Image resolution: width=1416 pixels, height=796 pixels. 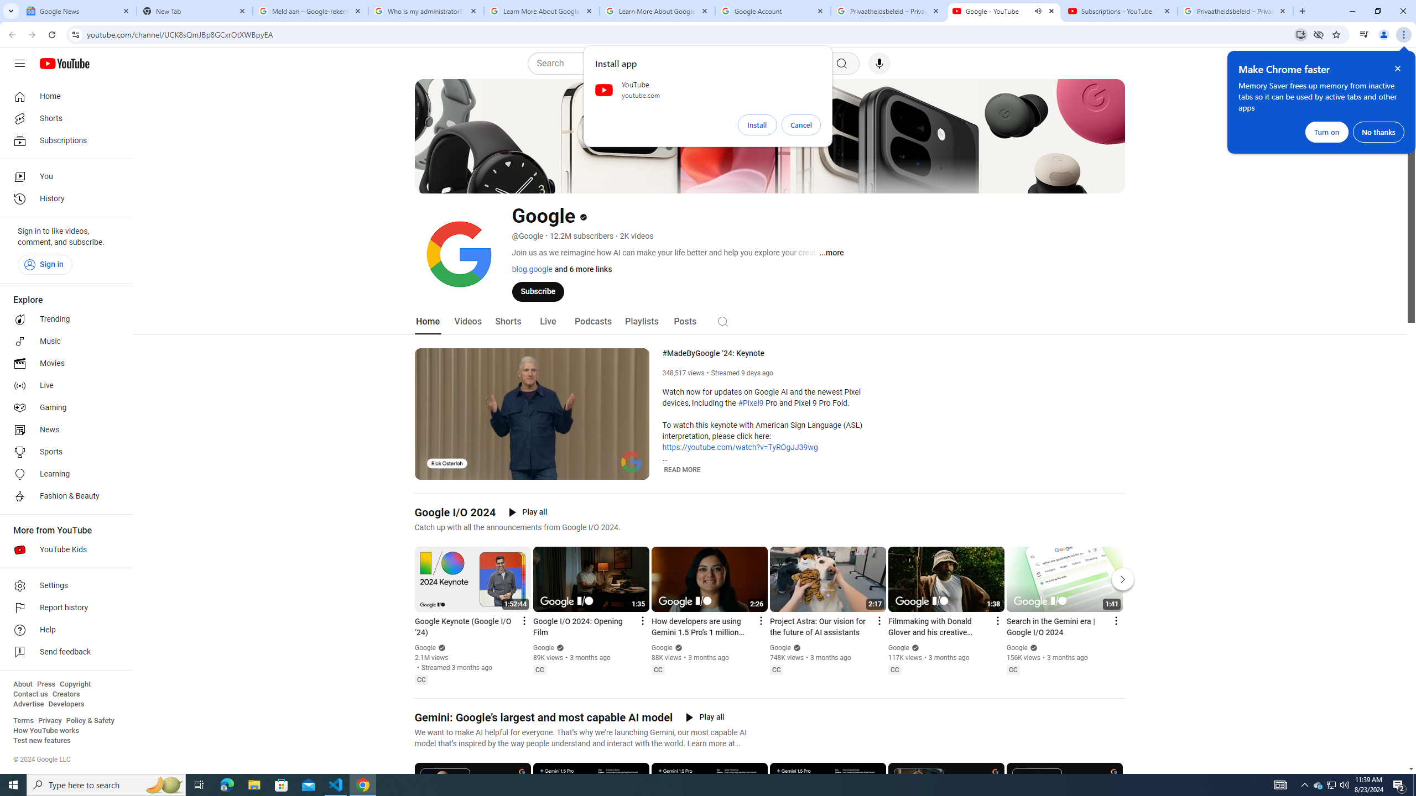 What do you see at coordinates (545, 470) in the screenshot?
I see `MadeByGoogle '24: Intro` at bounding box center [545, 470].